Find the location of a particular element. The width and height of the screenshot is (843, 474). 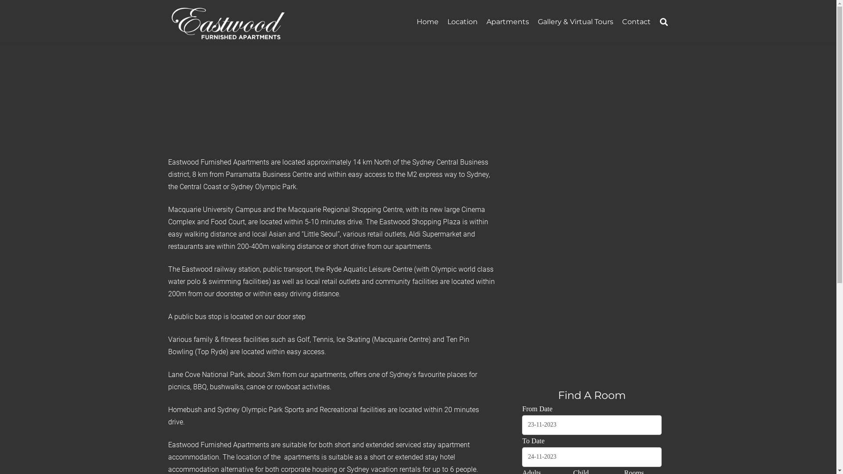

Gallery & Virtual Tours is located at coordinates (576, 22).